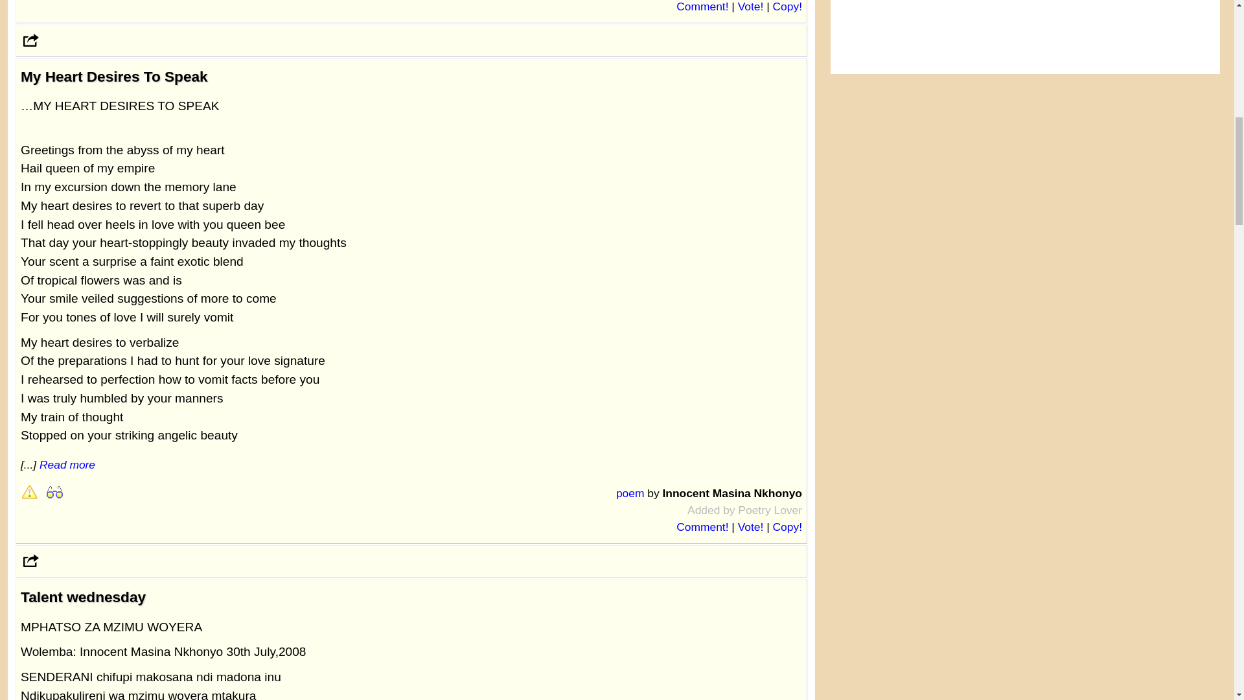 The image size is (1244, 700). What do you see at coordinates (702, 526) in the screenshot?
I see `Comment!` at bounding box center [702, 526].